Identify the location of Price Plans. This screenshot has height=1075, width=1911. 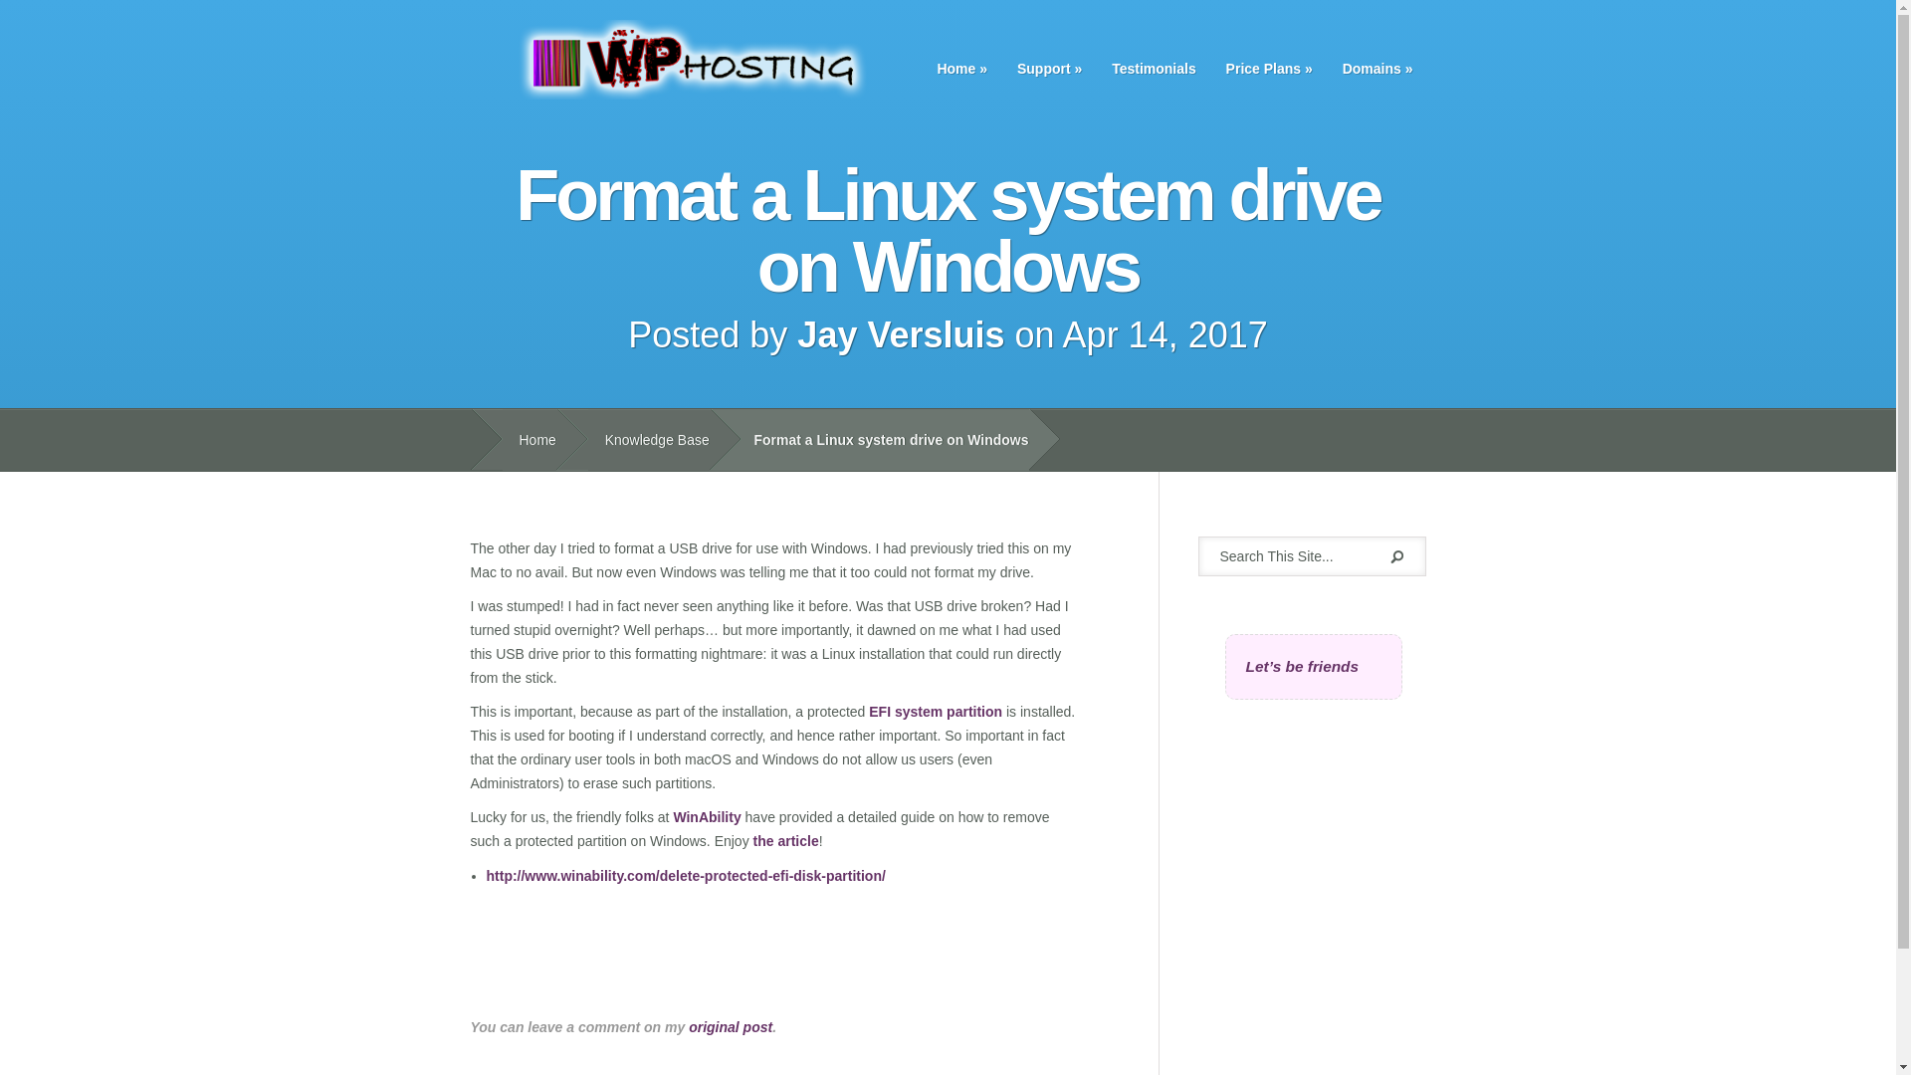
(1270, 68).